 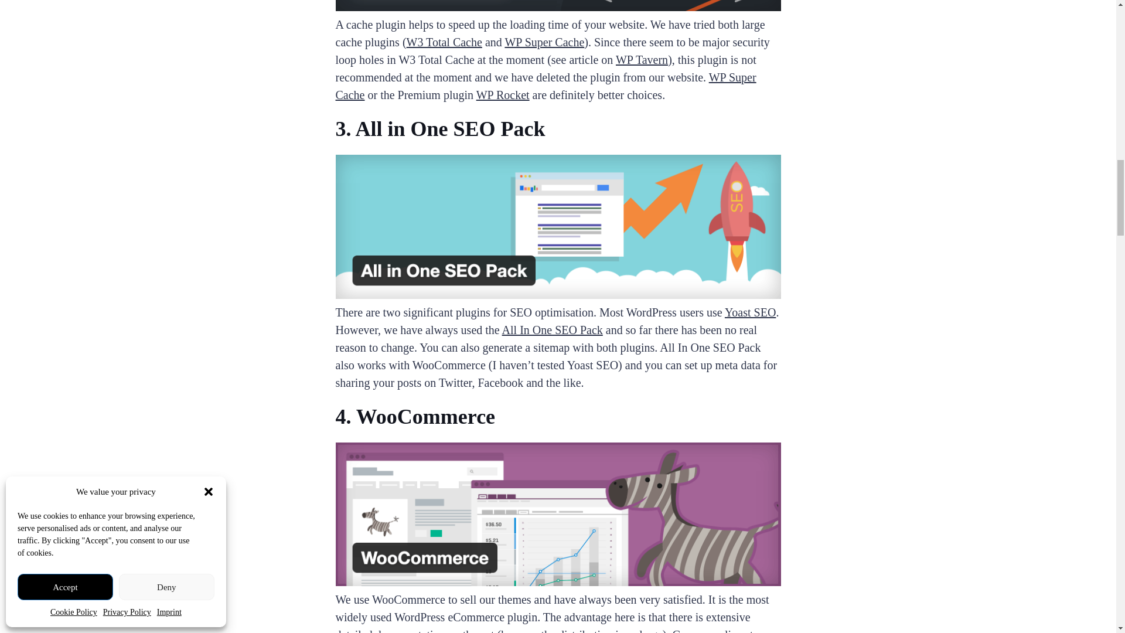 What do you see at coordinates (544, 42) in the screenshot?
I see `WP Super Cache` at bounding box center [544, 42].